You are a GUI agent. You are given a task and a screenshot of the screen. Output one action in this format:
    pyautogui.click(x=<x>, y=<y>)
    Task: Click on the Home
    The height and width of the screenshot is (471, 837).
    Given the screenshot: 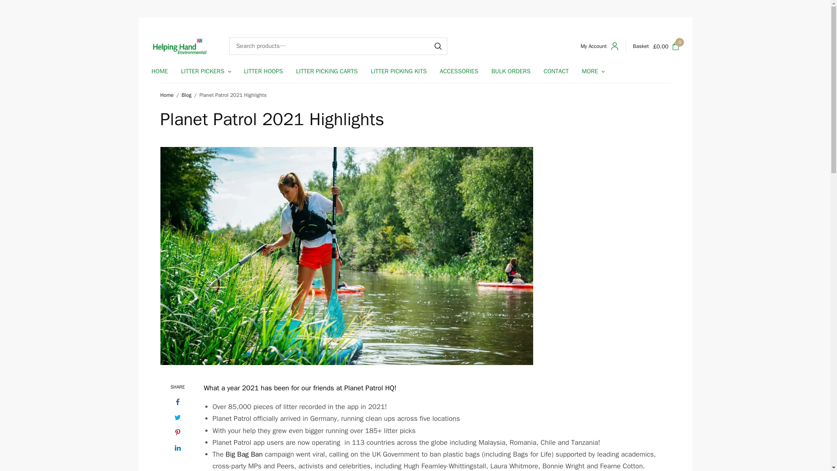 What is the action you would take?
    pyautogui.click(x=167, y=95)
    